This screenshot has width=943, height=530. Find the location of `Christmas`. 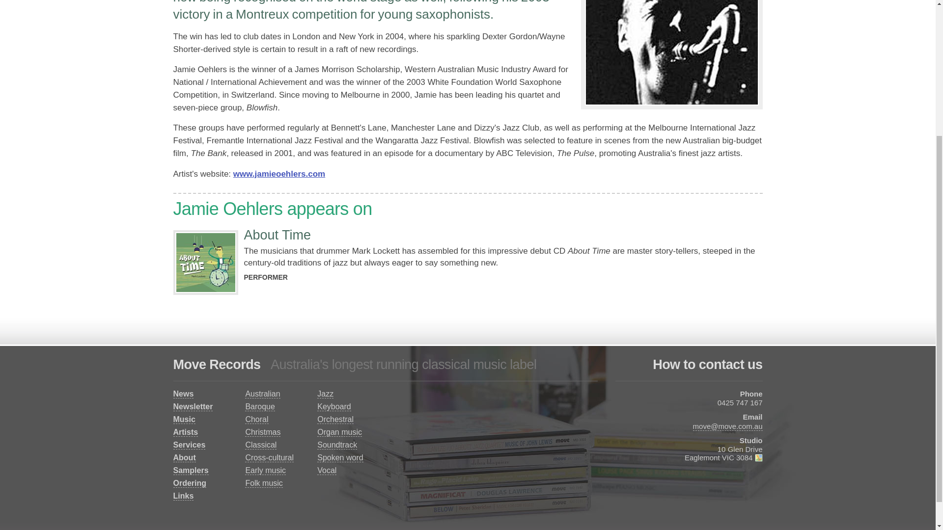

Christmas is located at coordinates (262, 432).